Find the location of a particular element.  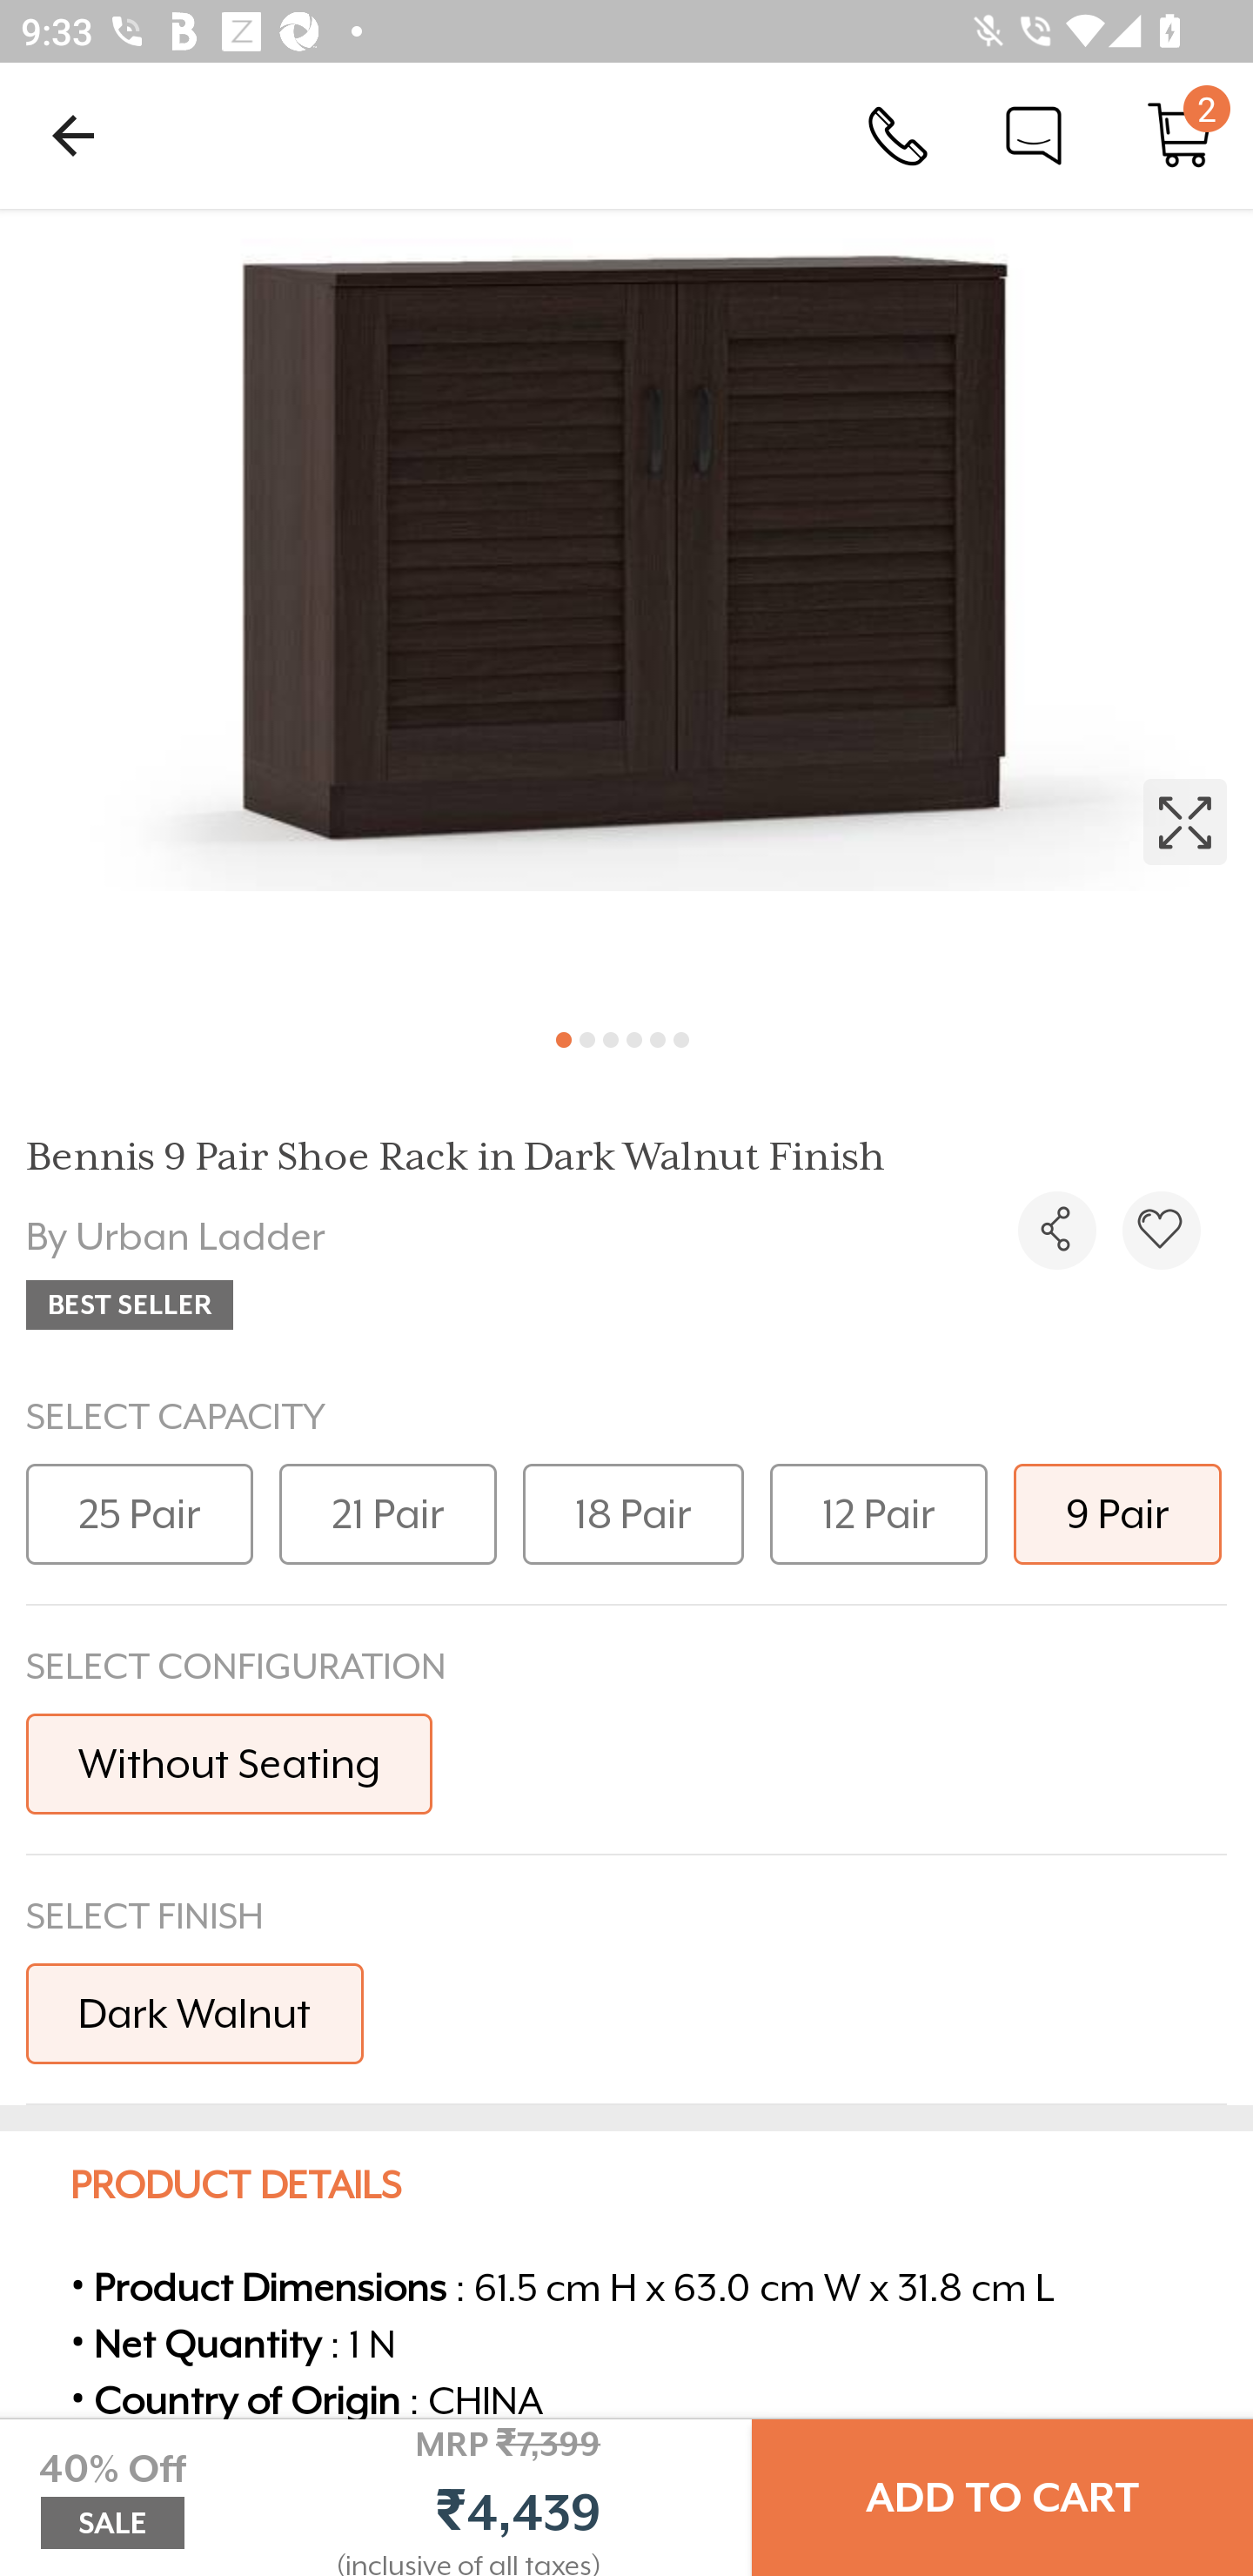

18 Pair is located at coordinates (633, 1513).